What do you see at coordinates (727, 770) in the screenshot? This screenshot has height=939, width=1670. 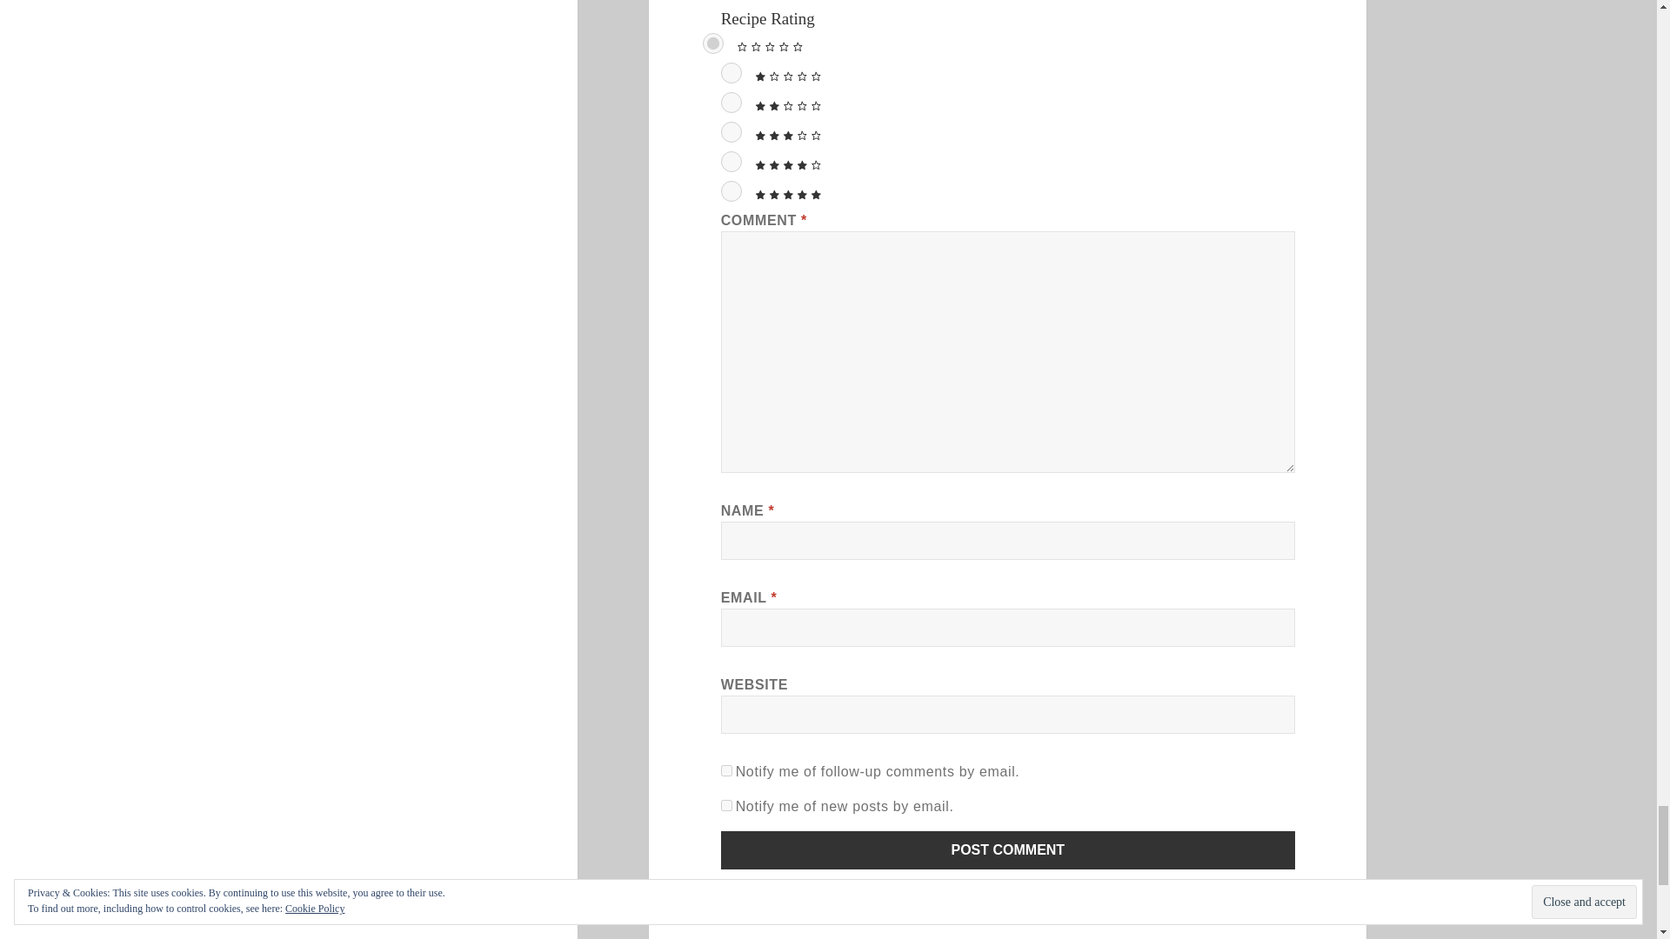 I see `subscribe` at bounding box center [727, 770].